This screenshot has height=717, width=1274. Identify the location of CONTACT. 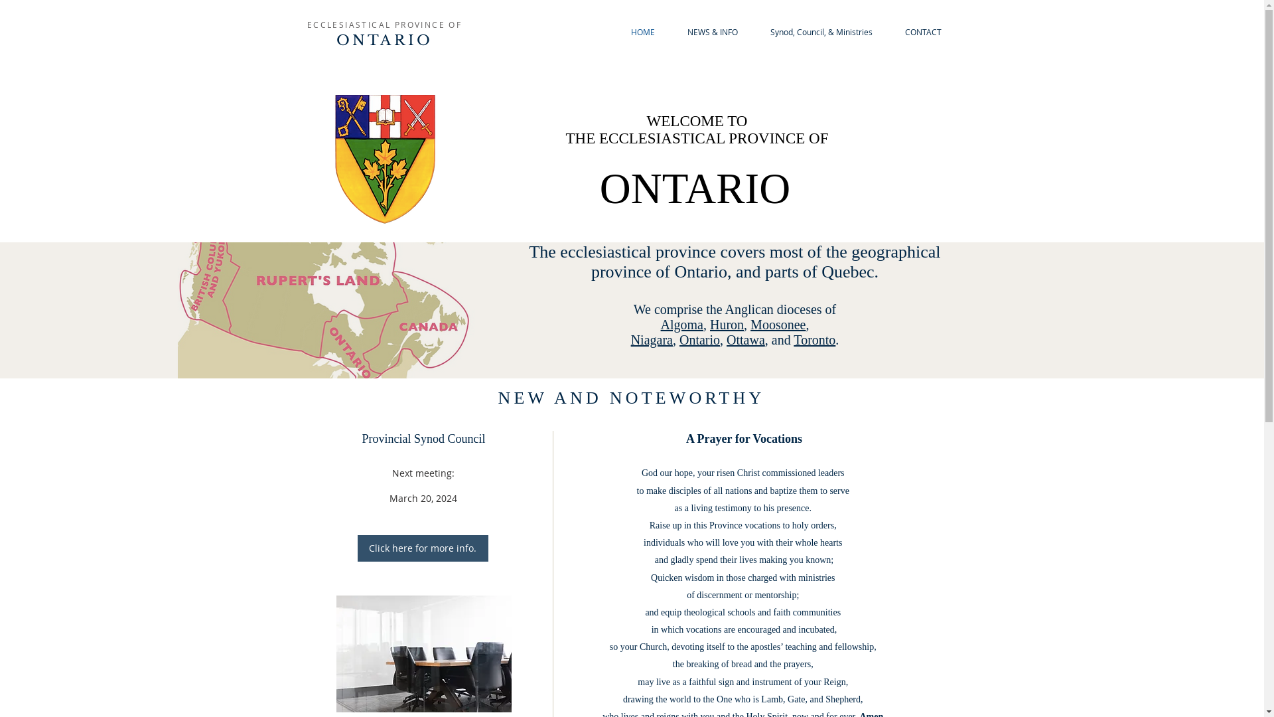
(924, 32).